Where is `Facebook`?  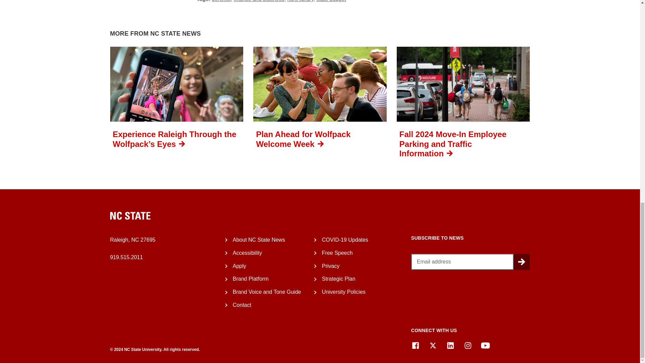 Facebook is located at coordinates (415, 346).